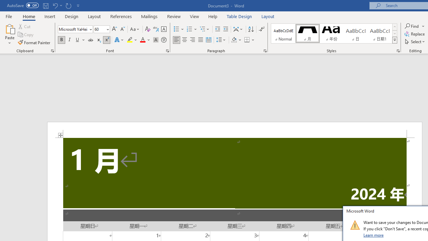 This screenshot has width=428, height=241. I want to click on Multilevel List, so click(205, 29).